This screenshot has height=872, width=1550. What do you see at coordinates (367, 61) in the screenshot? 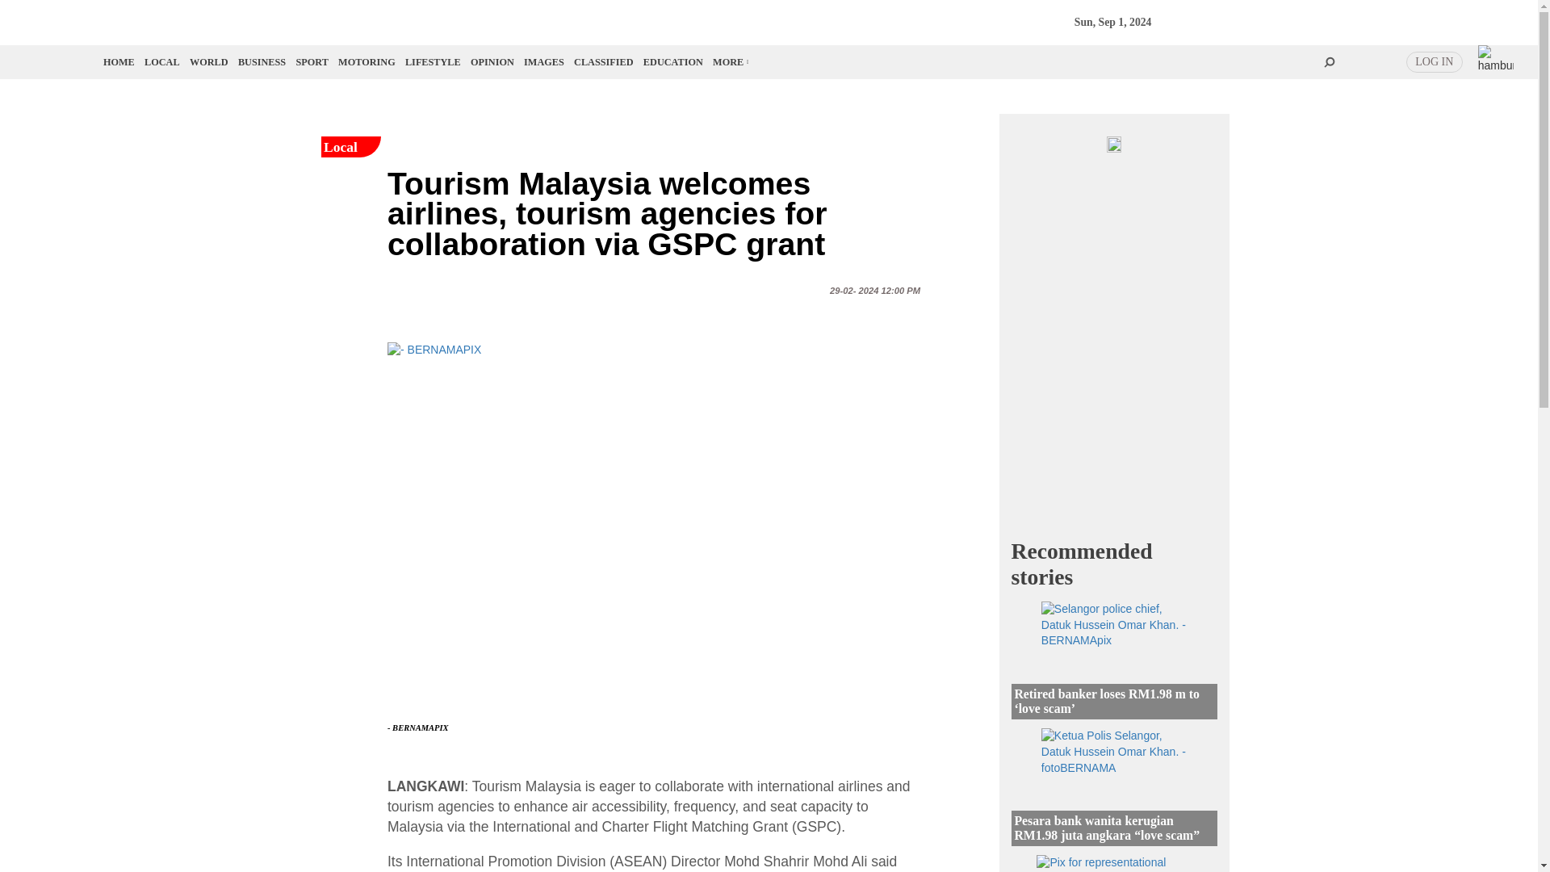
I see `MOTORING` at bounding box center [367, 61].